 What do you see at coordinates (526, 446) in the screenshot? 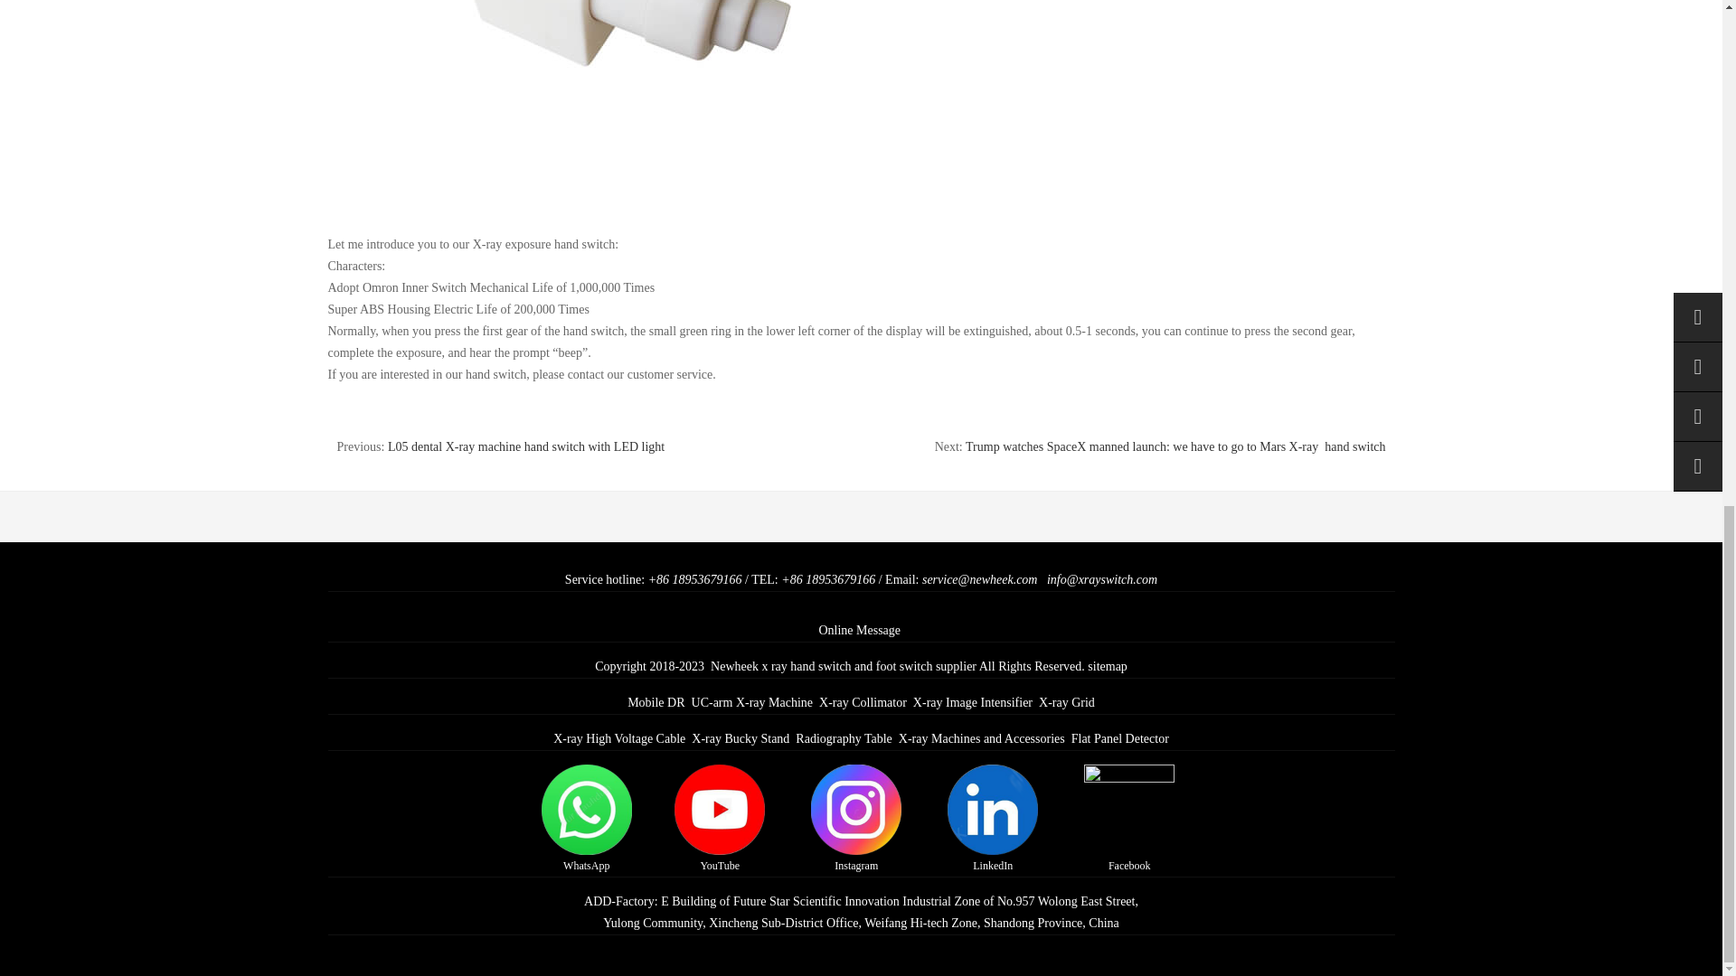
I see `L05 dental X-ray machine hand switch with LED light` at bounding box center [526, 446].